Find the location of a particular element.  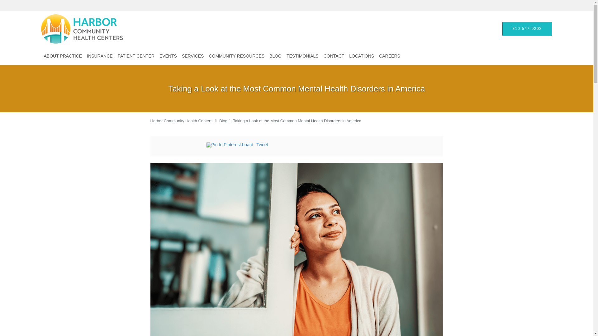

CONTACT is located at coordinates (334, 56).